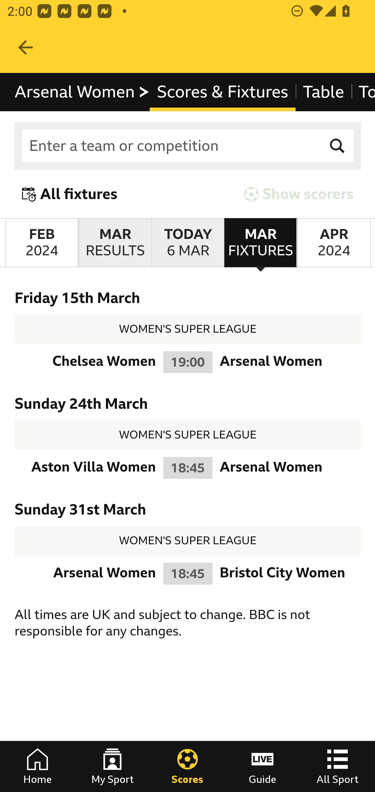  I want to click on Arsenal Women , so click(82, 92).